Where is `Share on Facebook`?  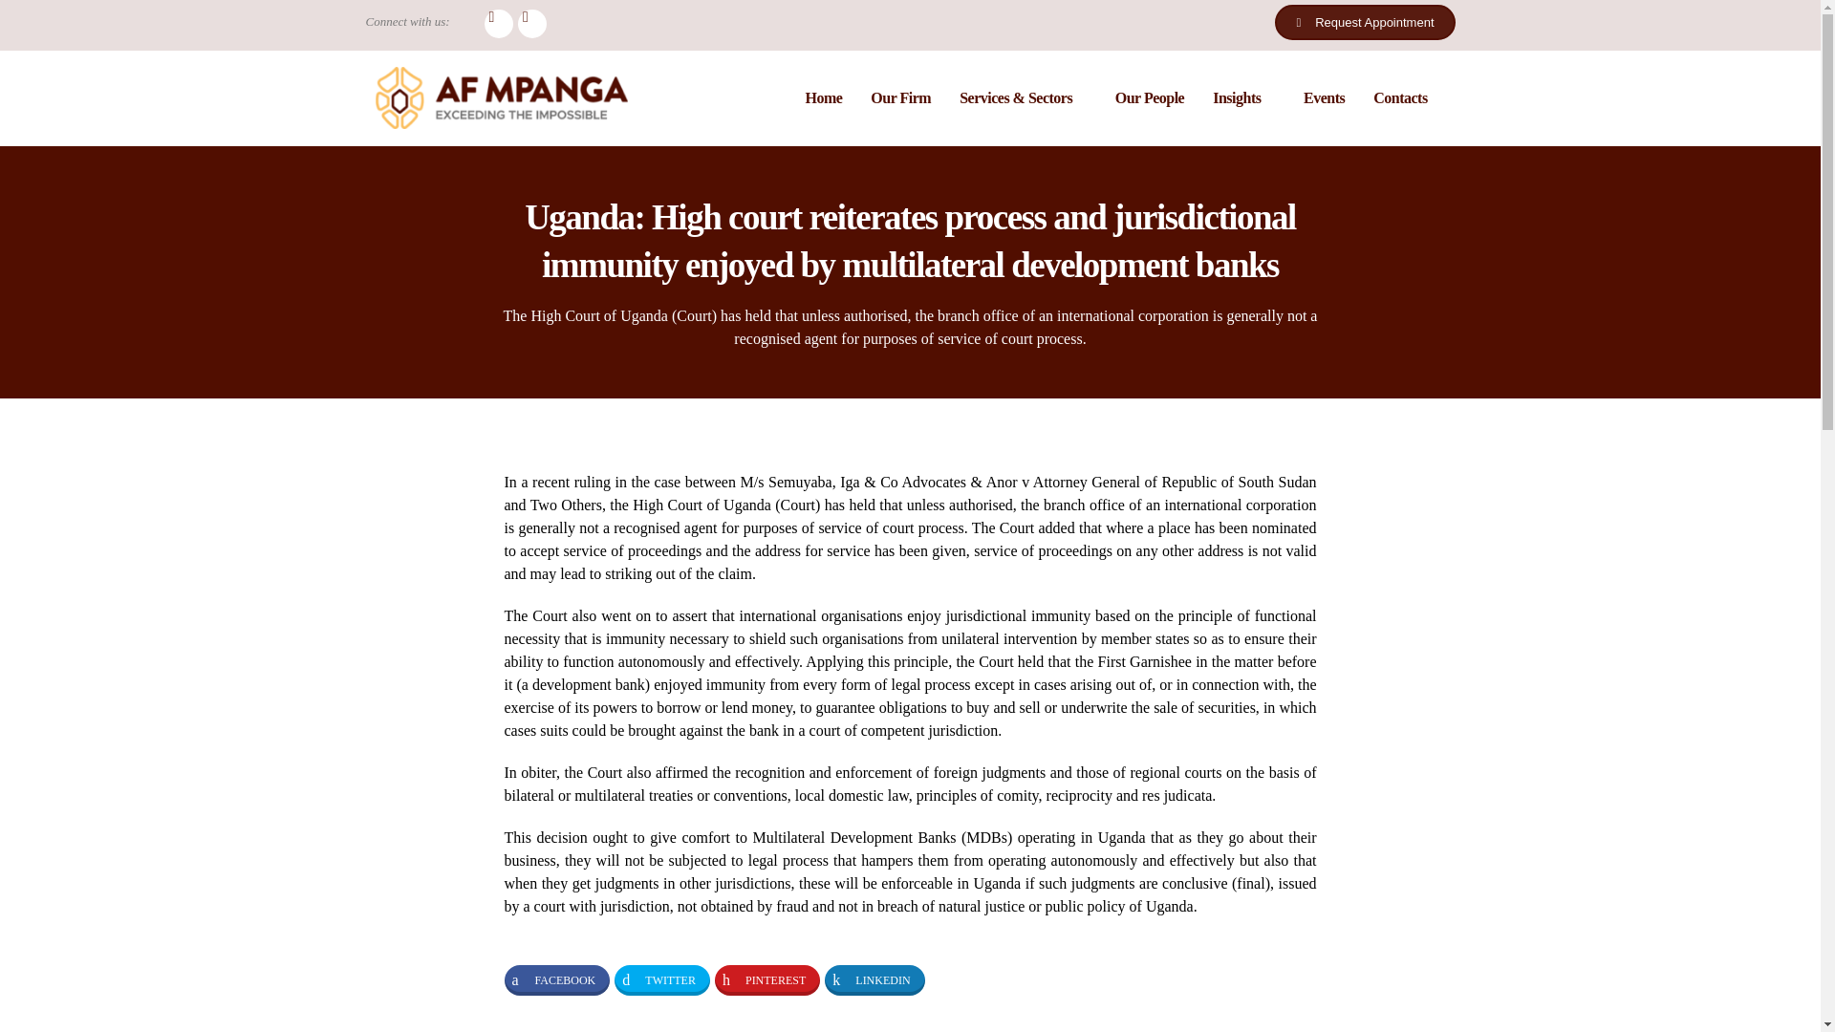
Share on Facebook is located at coordinates (558, 980).